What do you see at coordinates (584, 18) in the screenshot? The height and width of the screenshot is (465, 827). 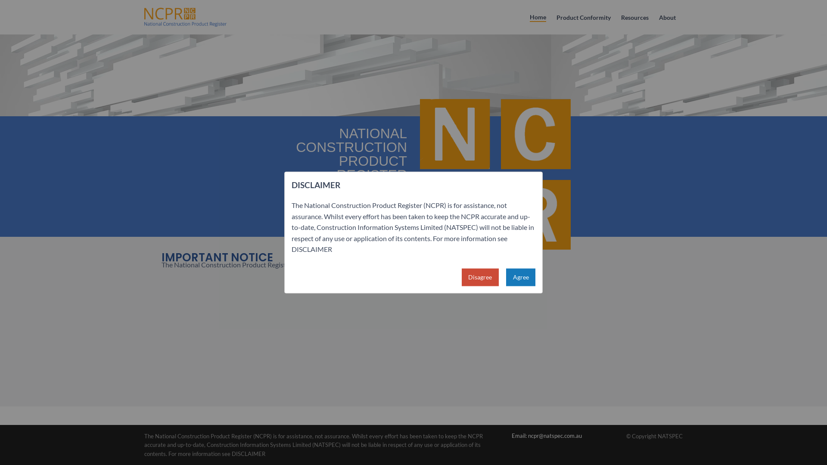 I see `Product Conformity` at bounding box center [584, 18].